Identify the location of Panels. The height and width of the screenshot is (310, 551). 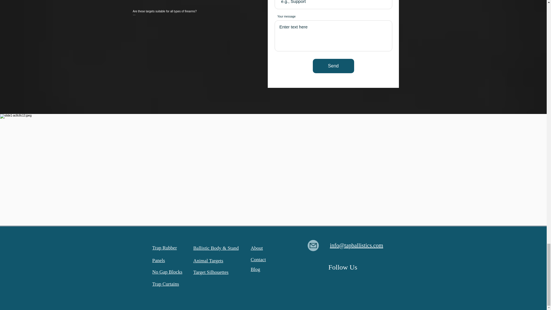
(158, 260).